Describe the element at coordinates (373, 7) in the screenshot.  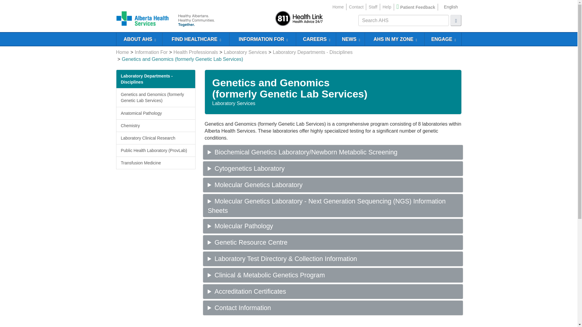
I see `Staff` at that location.